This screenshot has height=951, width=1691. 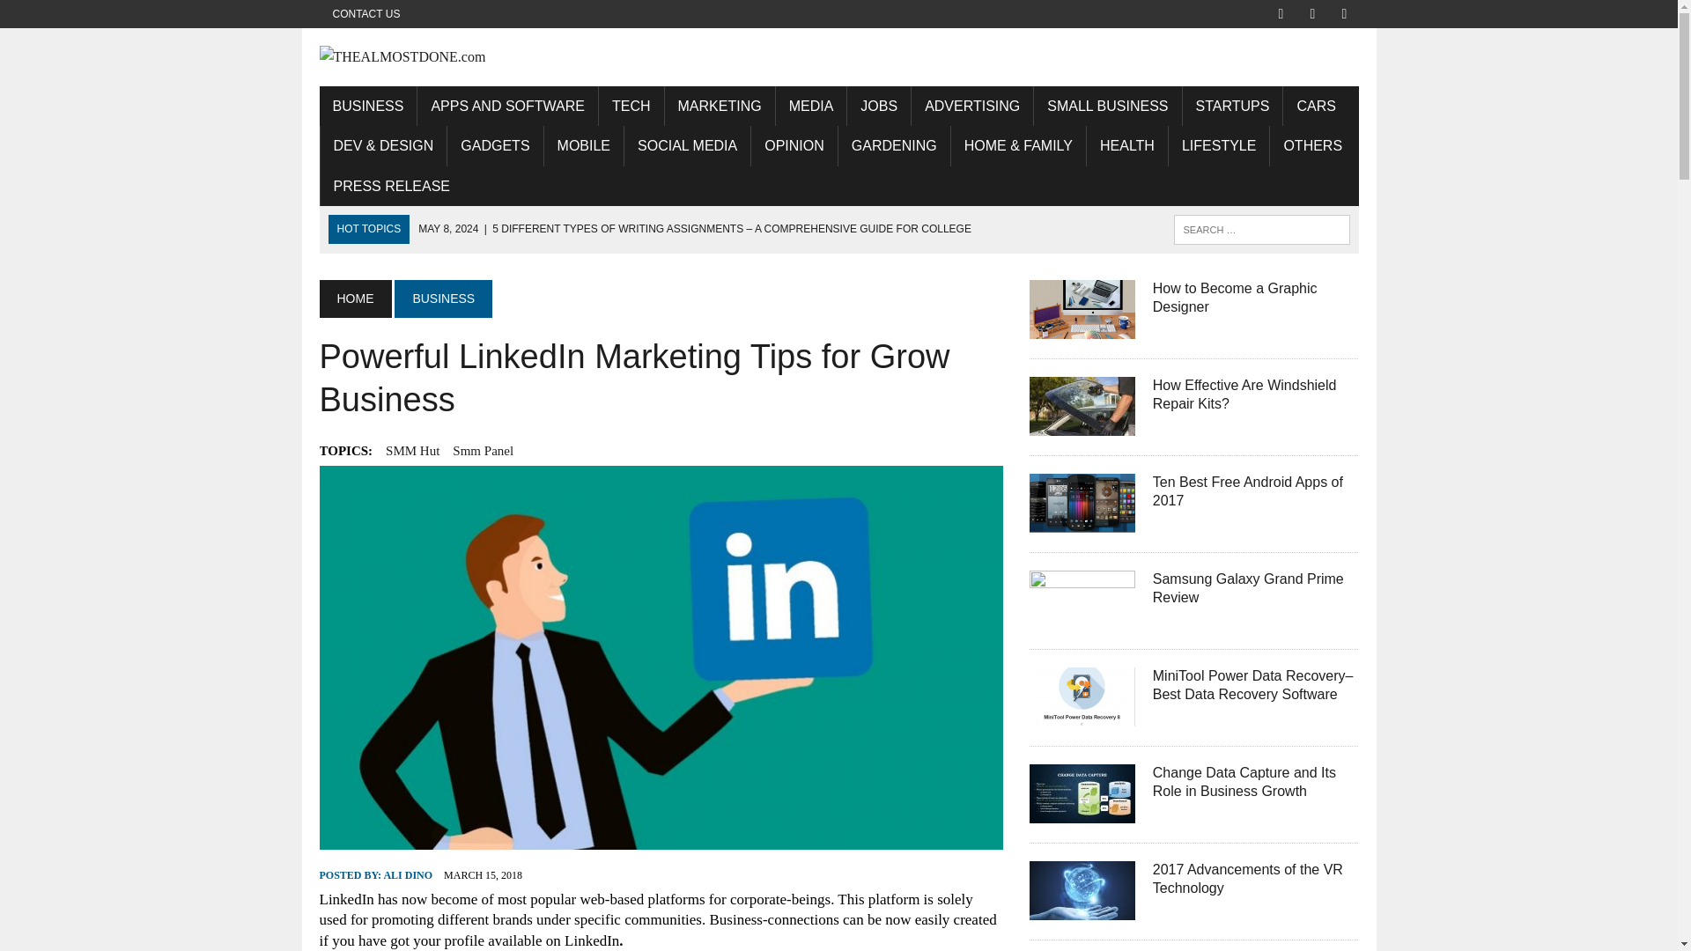 What do you see at coordinates (838, 56) in the screenshot?
I see `THEALMOSTDONE.com` at bounding box center [838, 56].